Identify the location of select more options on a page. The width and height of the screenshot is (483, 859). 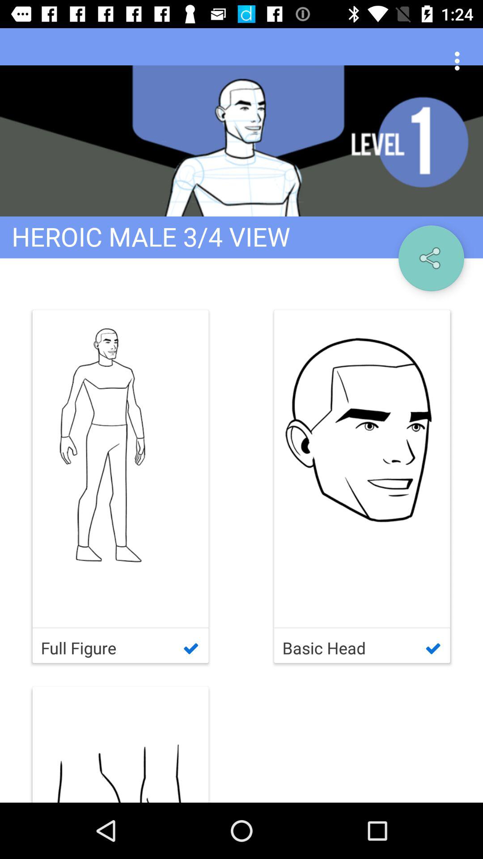
(460, 61).